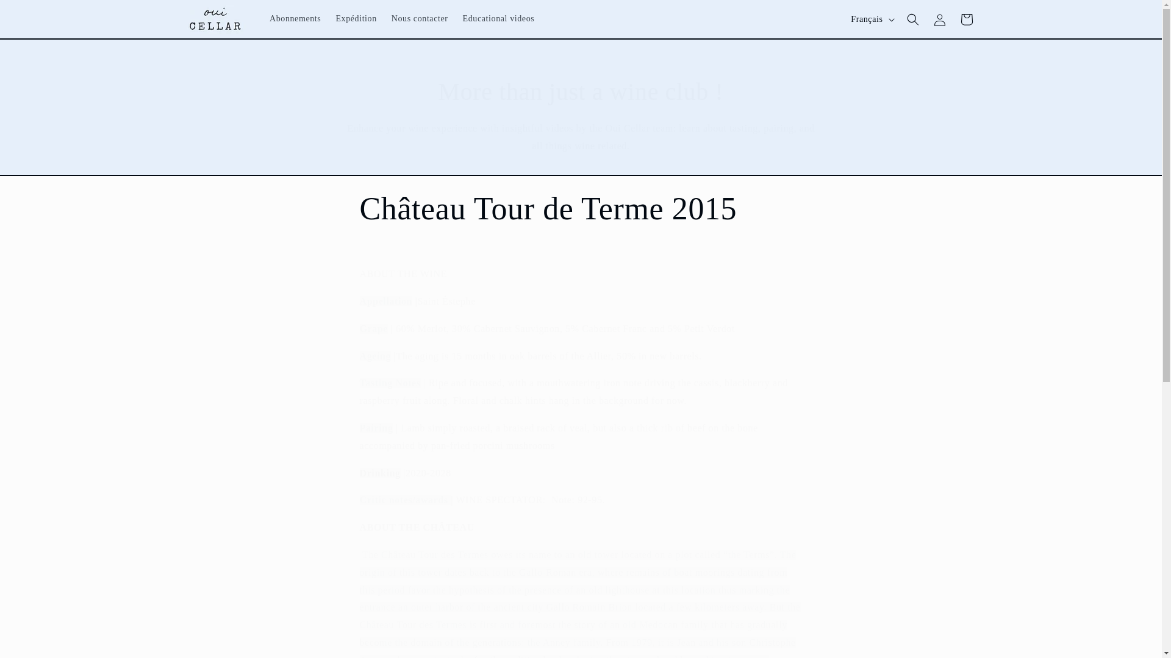 Image resolution: width=1171 pixels, height=658 pixels. What do you see at coordinates (966, 19) in the screenshot?
I see `Panier` at bounding box center [966, 19].